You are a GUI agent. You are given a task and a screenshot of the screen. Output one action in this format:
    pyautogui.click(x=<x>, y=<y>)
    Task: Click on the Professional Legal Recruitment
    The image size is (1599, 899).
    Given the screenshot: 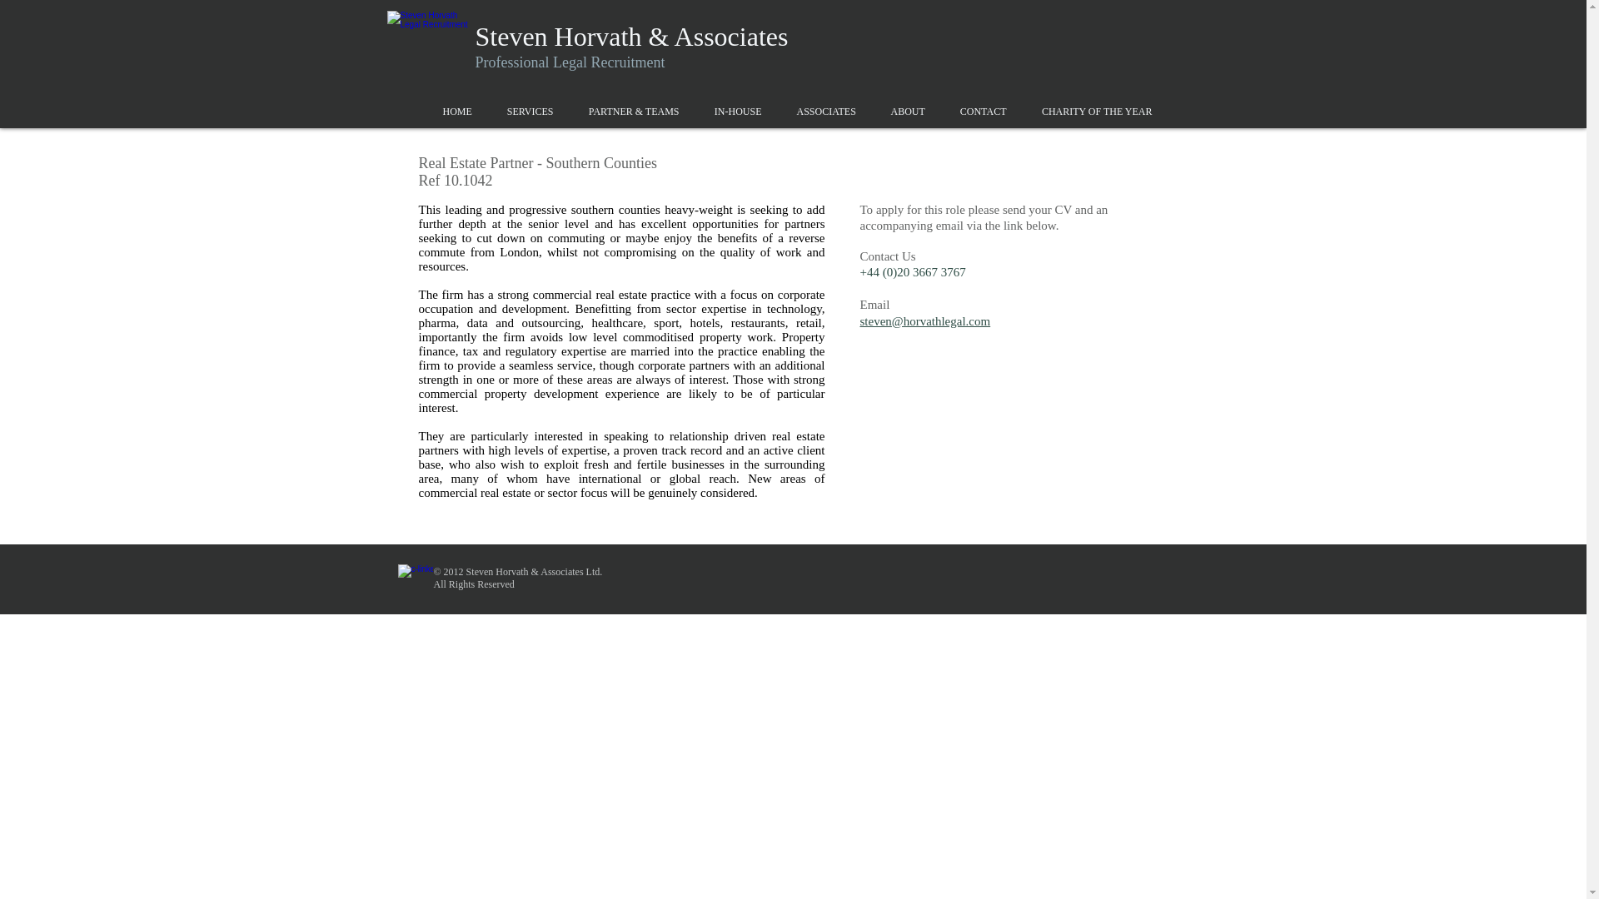 What is the action you would take?
    pyautogui.click(x=570, y=62)
    